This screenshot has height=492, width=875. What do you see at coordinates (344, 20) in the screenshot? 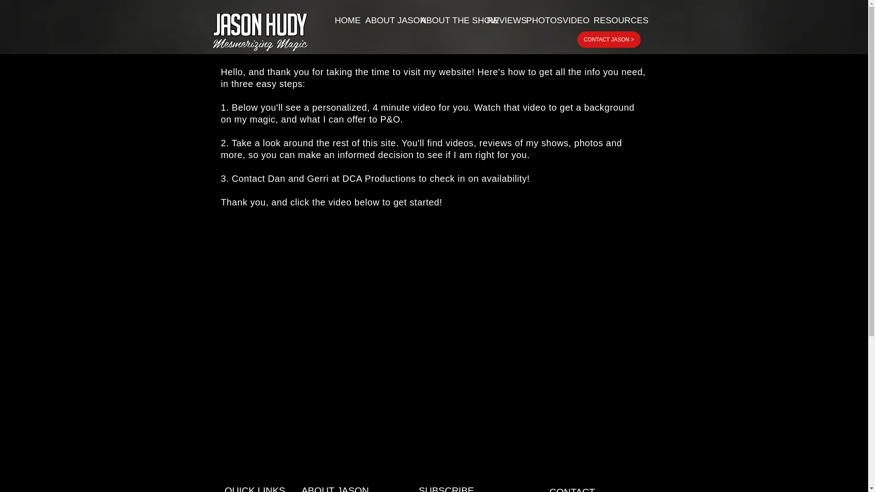
I see `HOME` at bounding box center [344, 20].